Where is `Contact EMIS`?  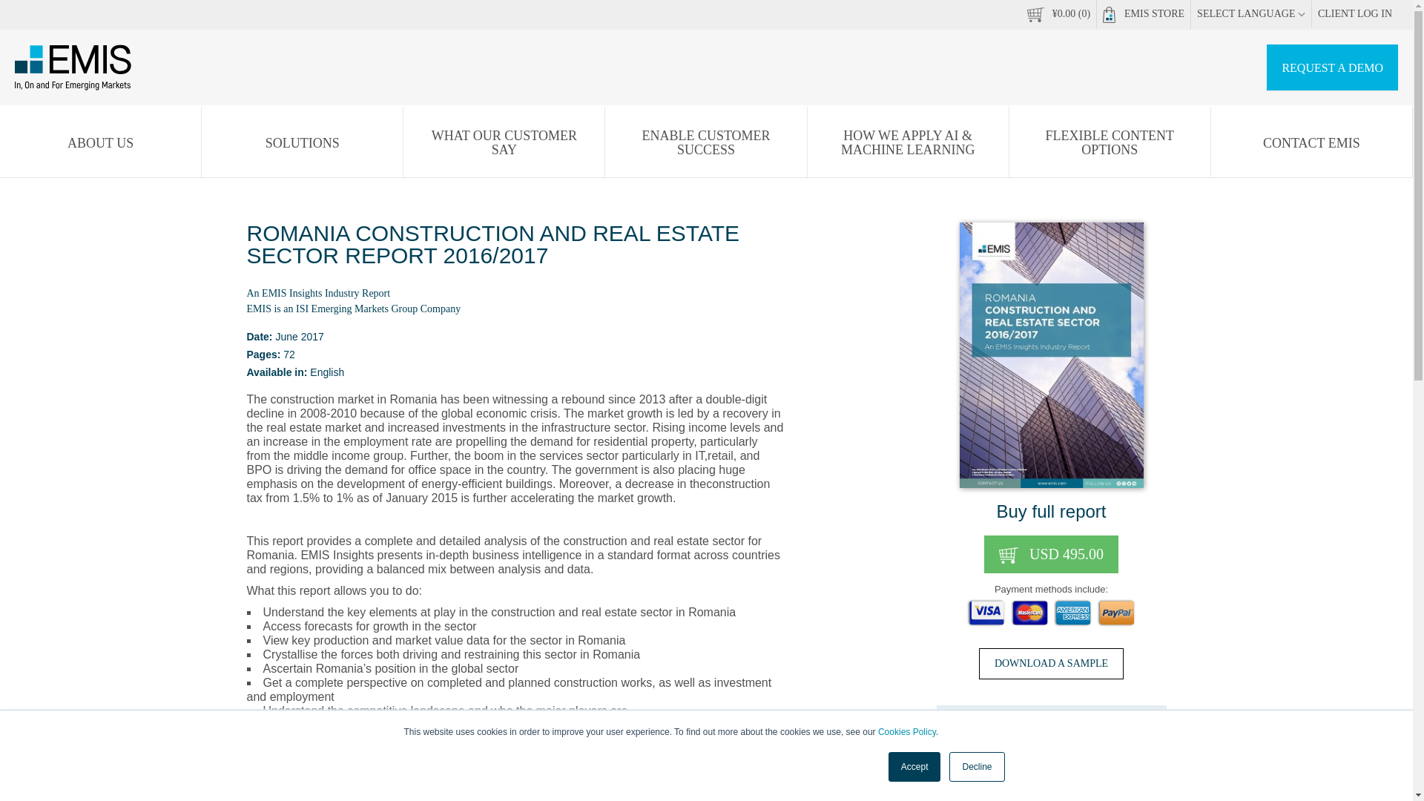
Contact EMIS is located at coordinates (1311, 142).